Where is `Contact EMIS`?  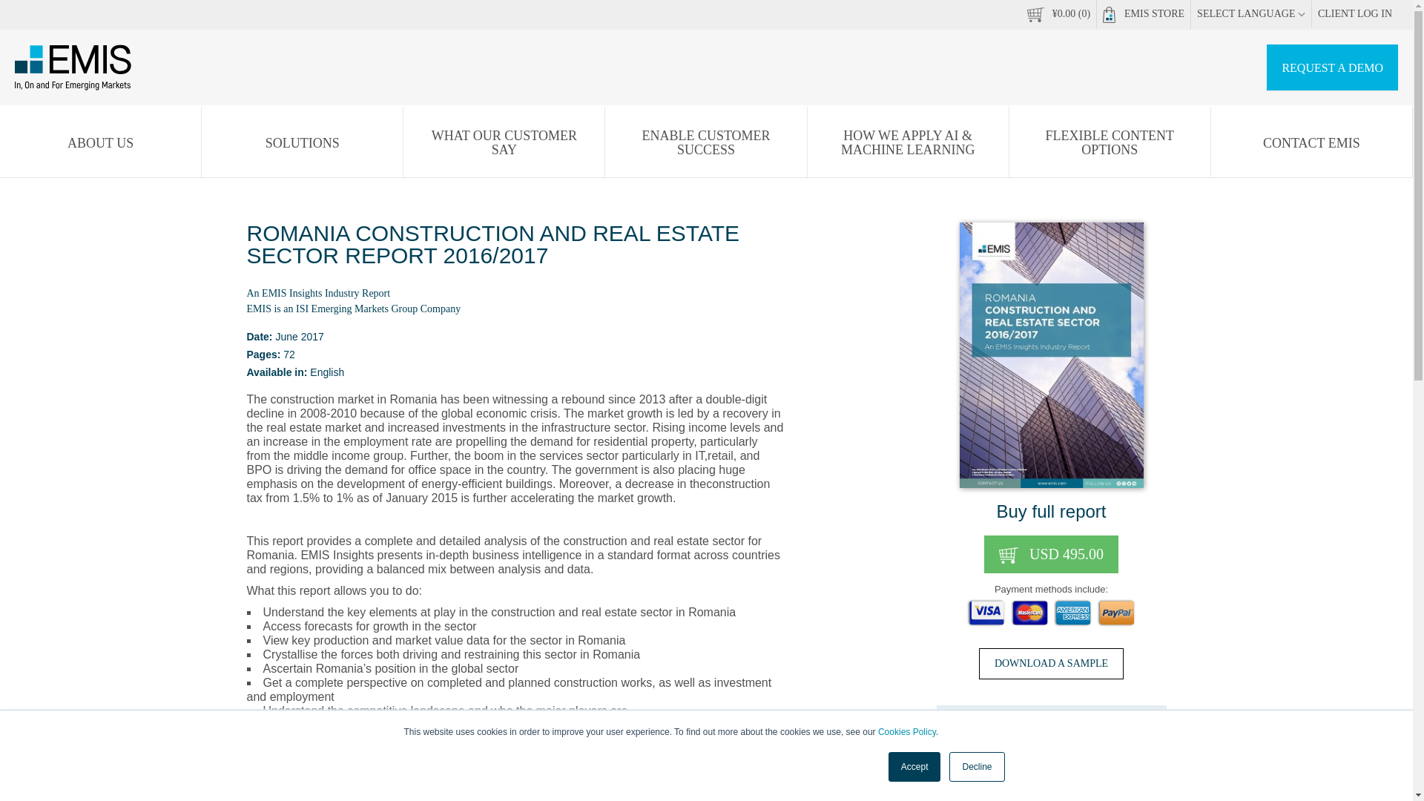
Contact EMIS is located at coordinates (1311, 142).